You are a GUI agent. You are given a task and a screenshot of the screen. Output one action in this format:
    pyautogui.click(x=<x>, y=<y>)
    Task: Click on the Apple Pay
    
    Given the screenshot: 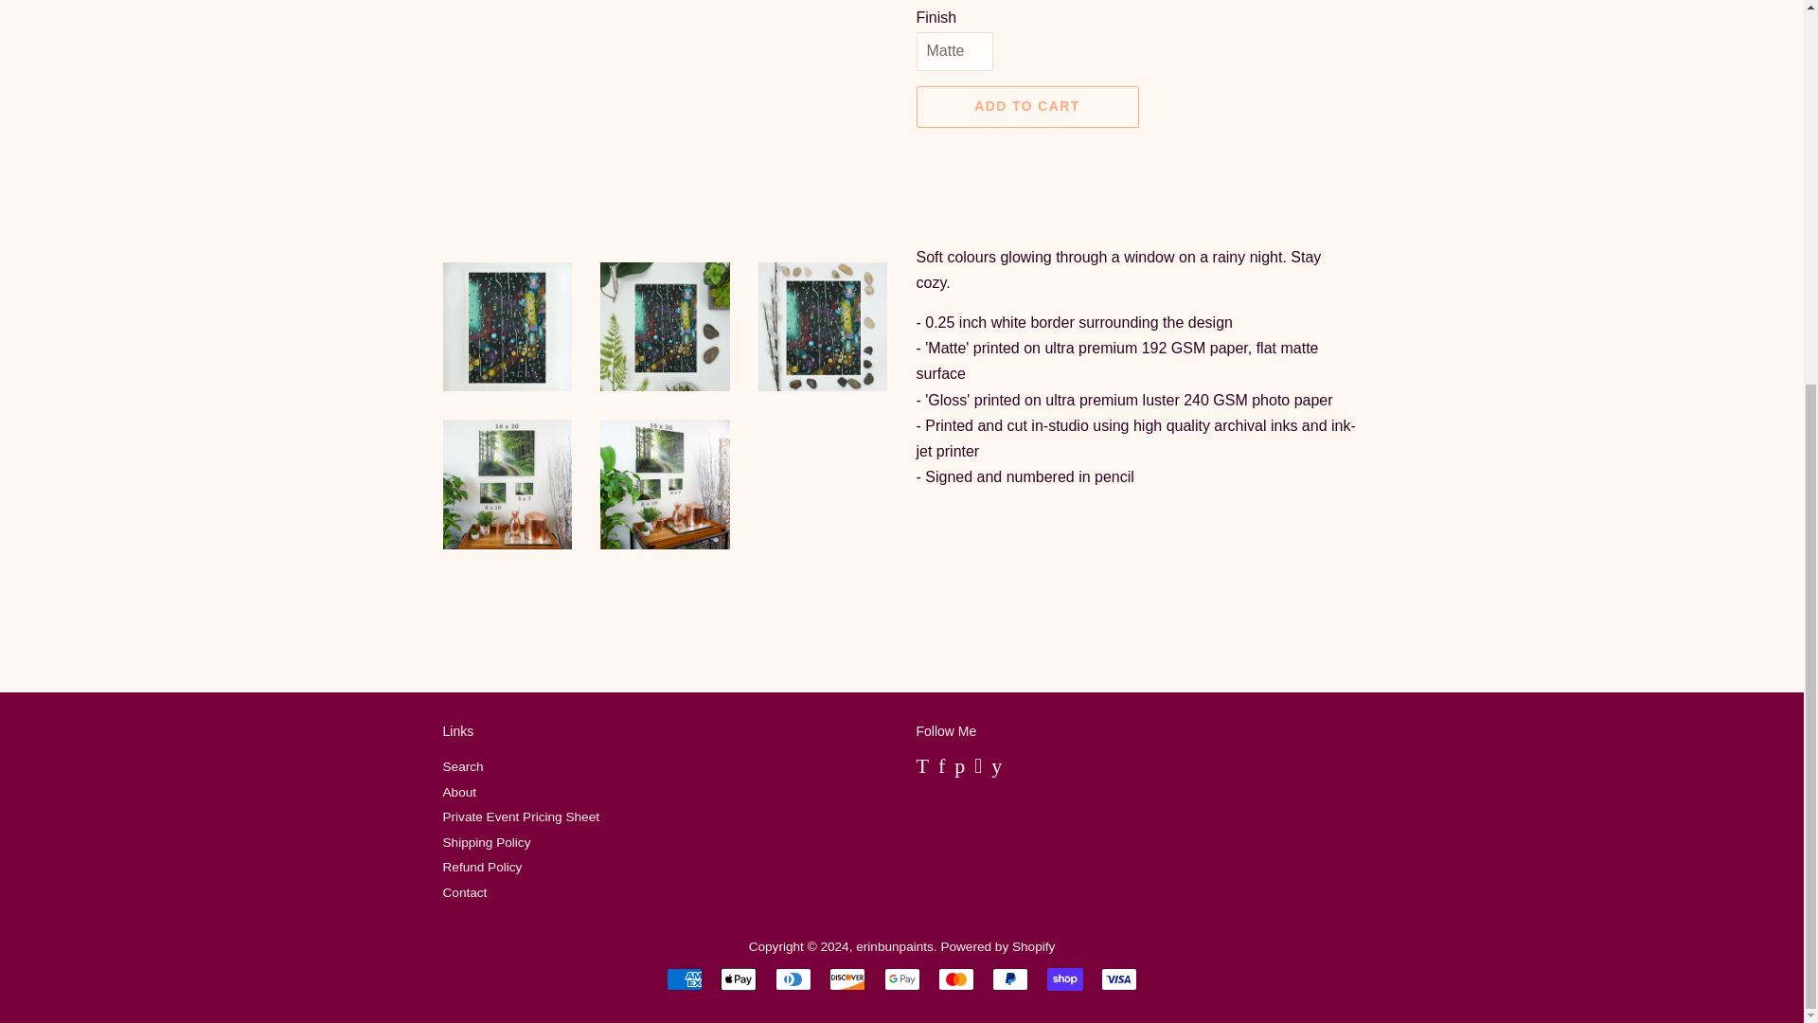 What is the action you would take?
    pyautogui.click(x=738, y=979)
    